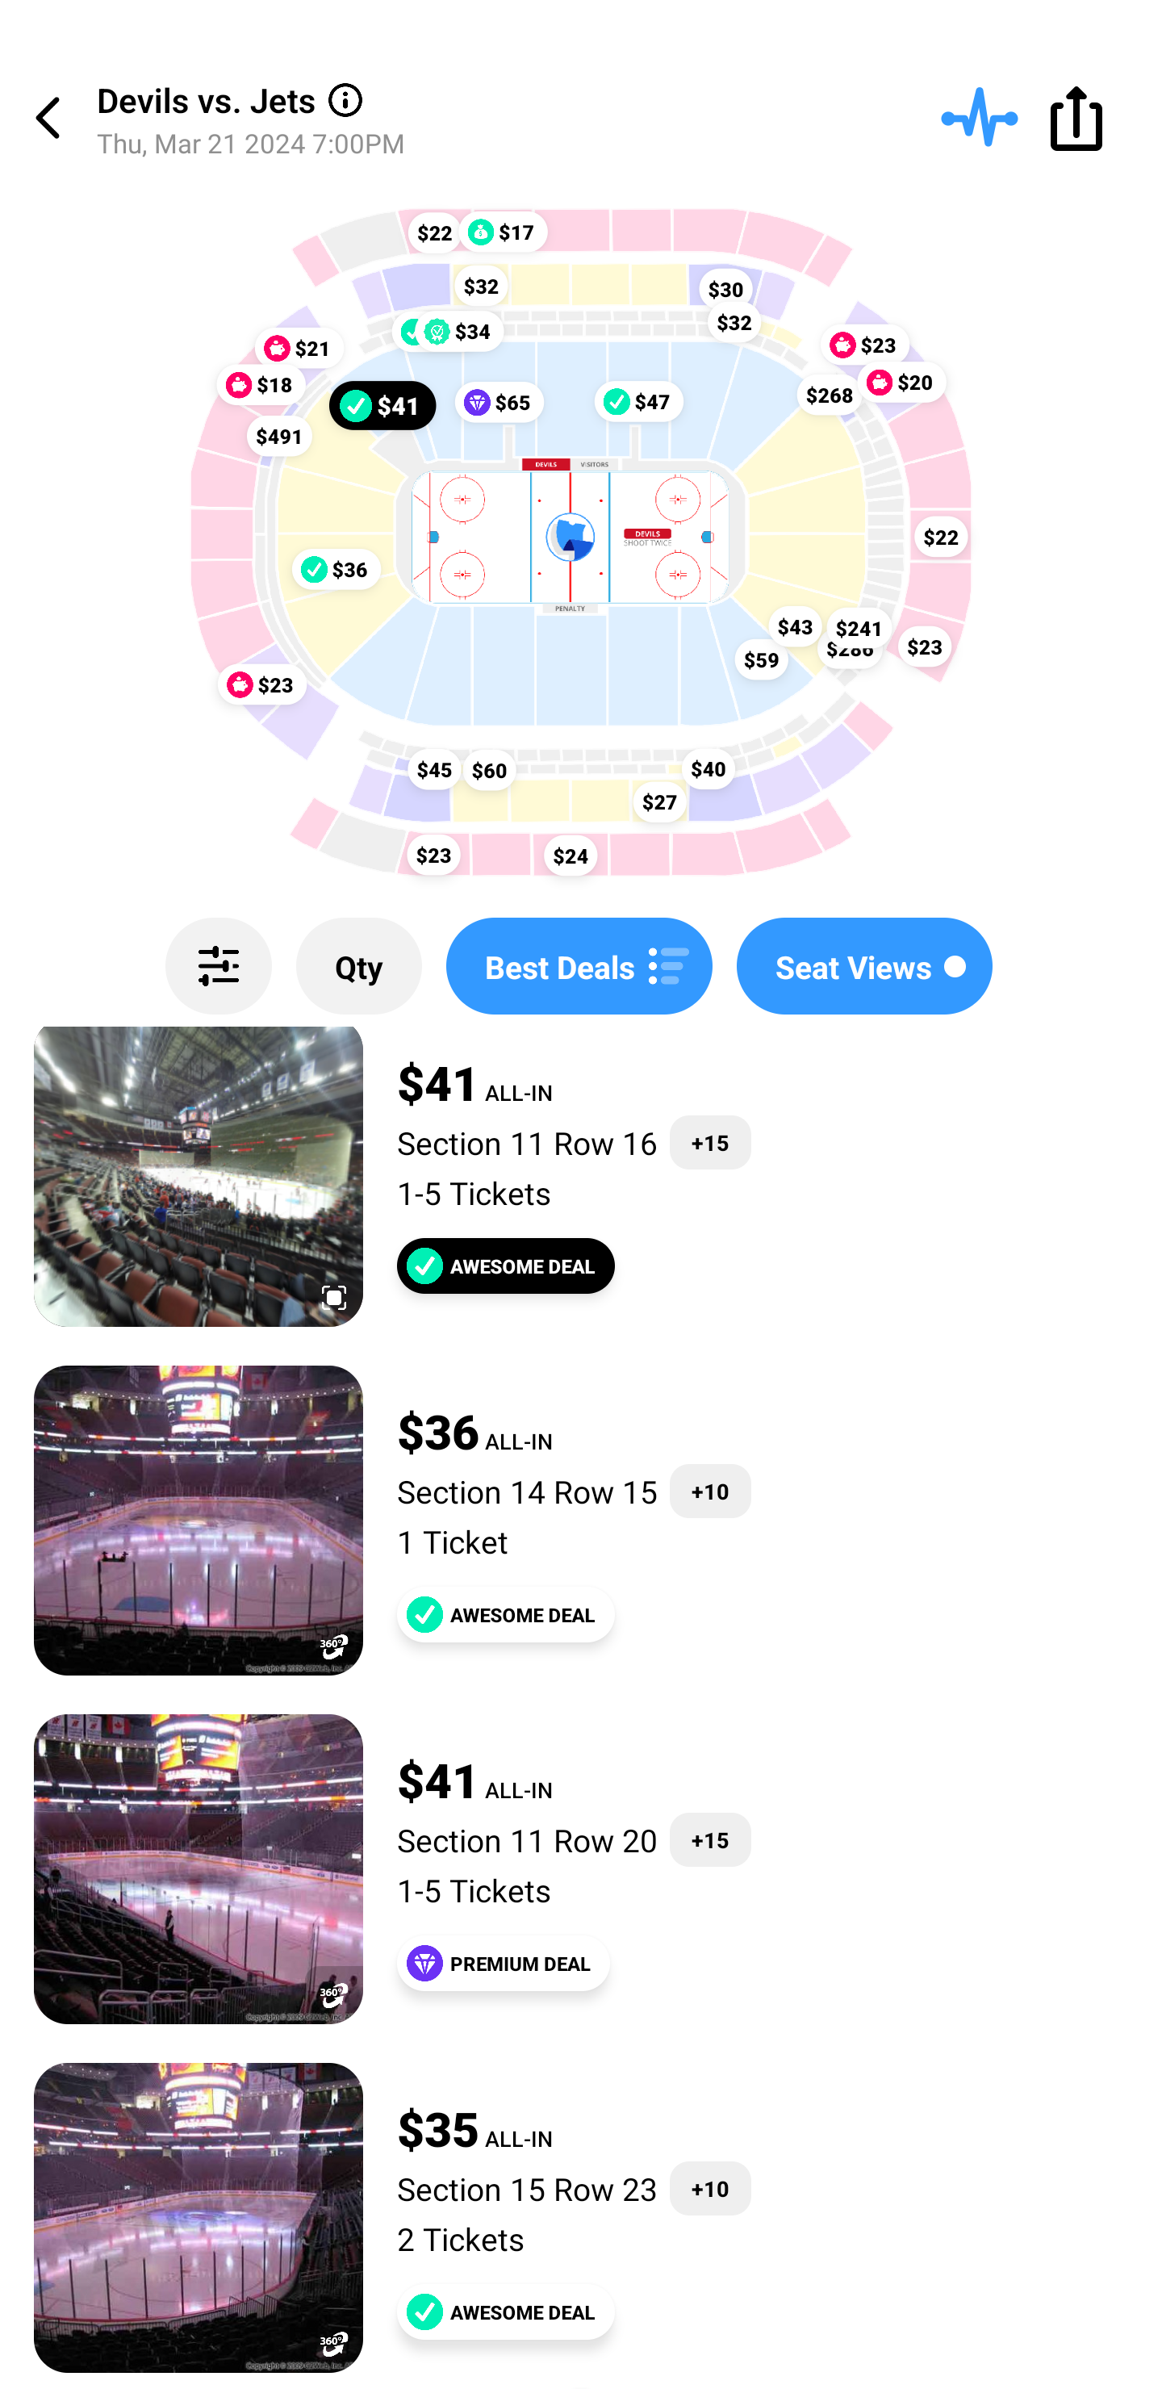 This screenshot has height=2389, width=1162. Describe the element at coordinates (382, 404) in the screenshot. I see `$41` at that location.